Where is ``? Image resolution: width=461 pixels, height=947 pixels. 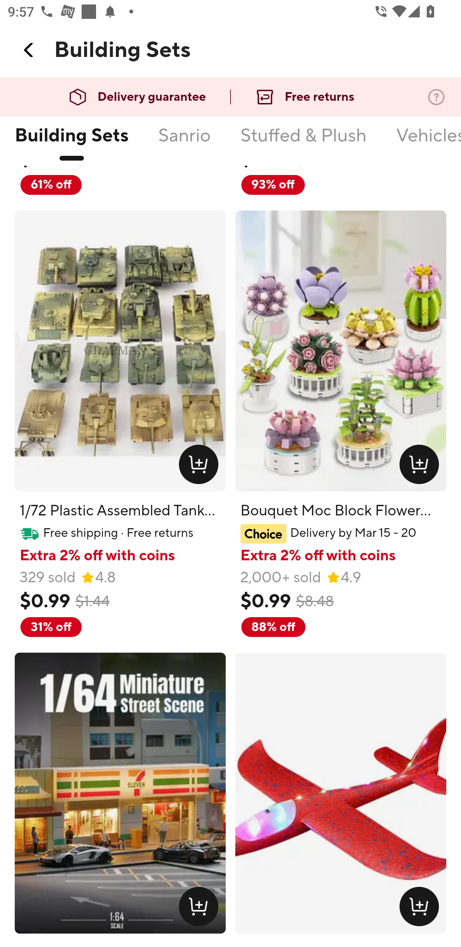
 is located at coordinates (29, 50).